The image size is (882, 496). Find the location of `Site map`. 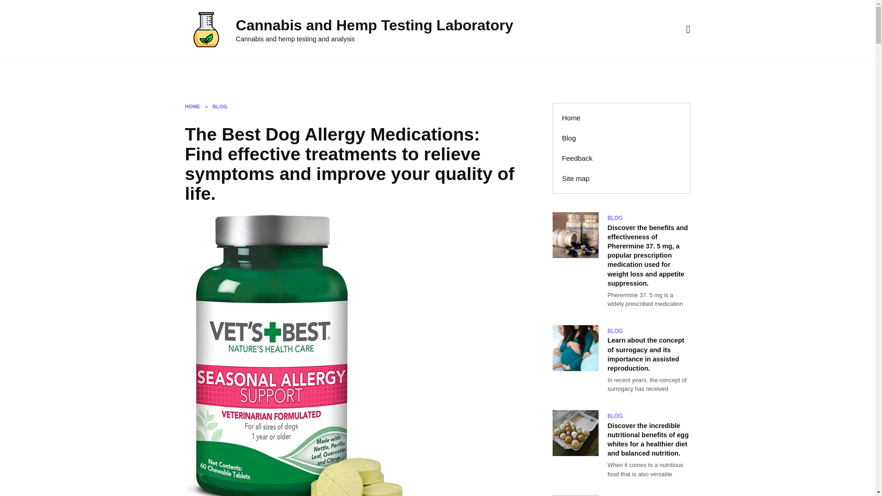

Site map is located at coordinates (576, 179).